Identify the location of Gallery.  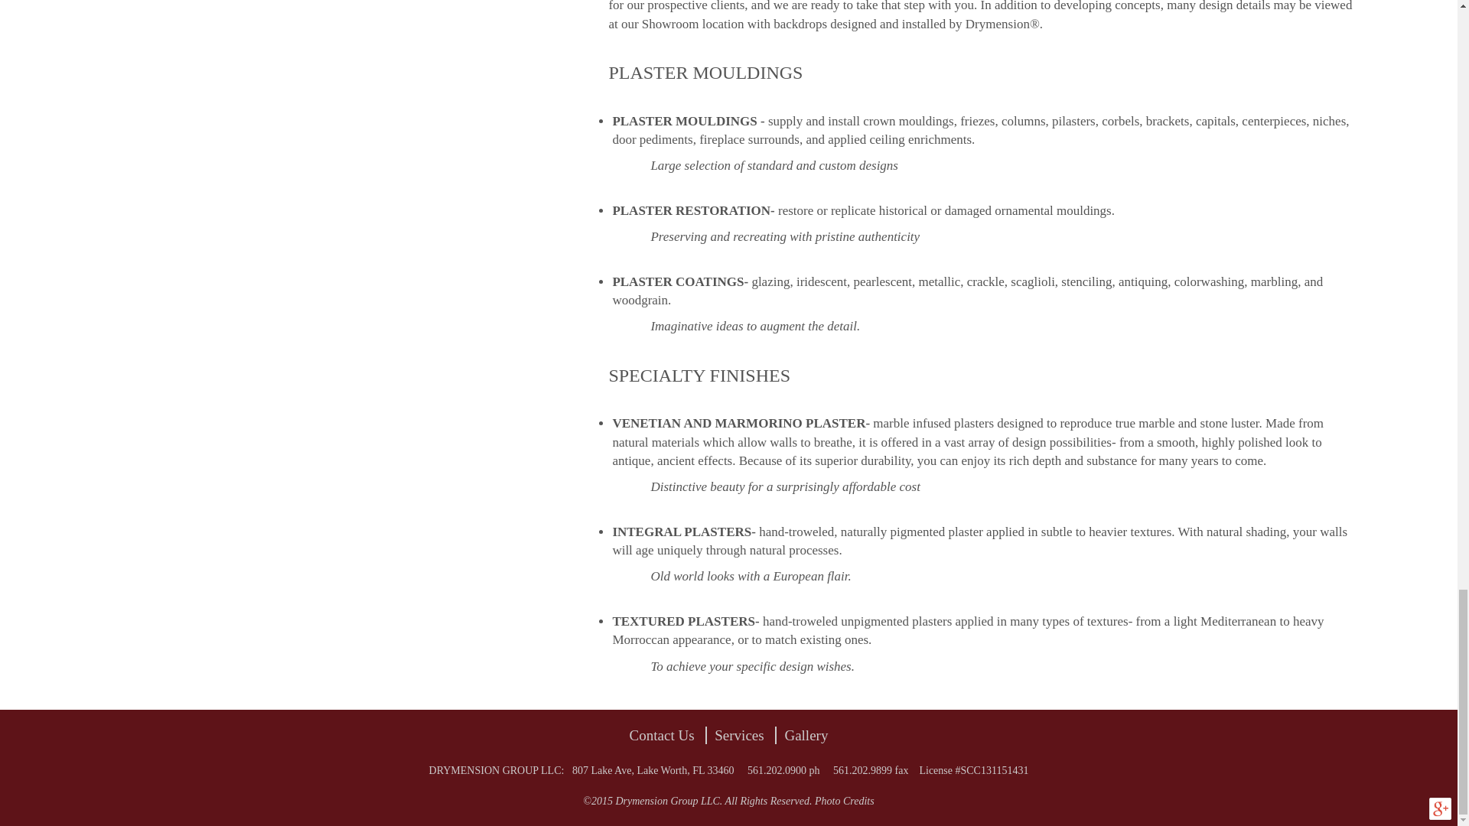
(806, 736).